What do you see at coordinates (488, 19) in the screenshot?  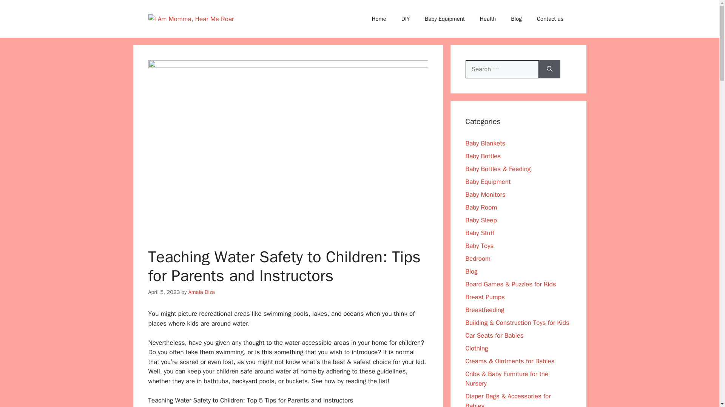 I see `Health` at bounding box center [488, 19].